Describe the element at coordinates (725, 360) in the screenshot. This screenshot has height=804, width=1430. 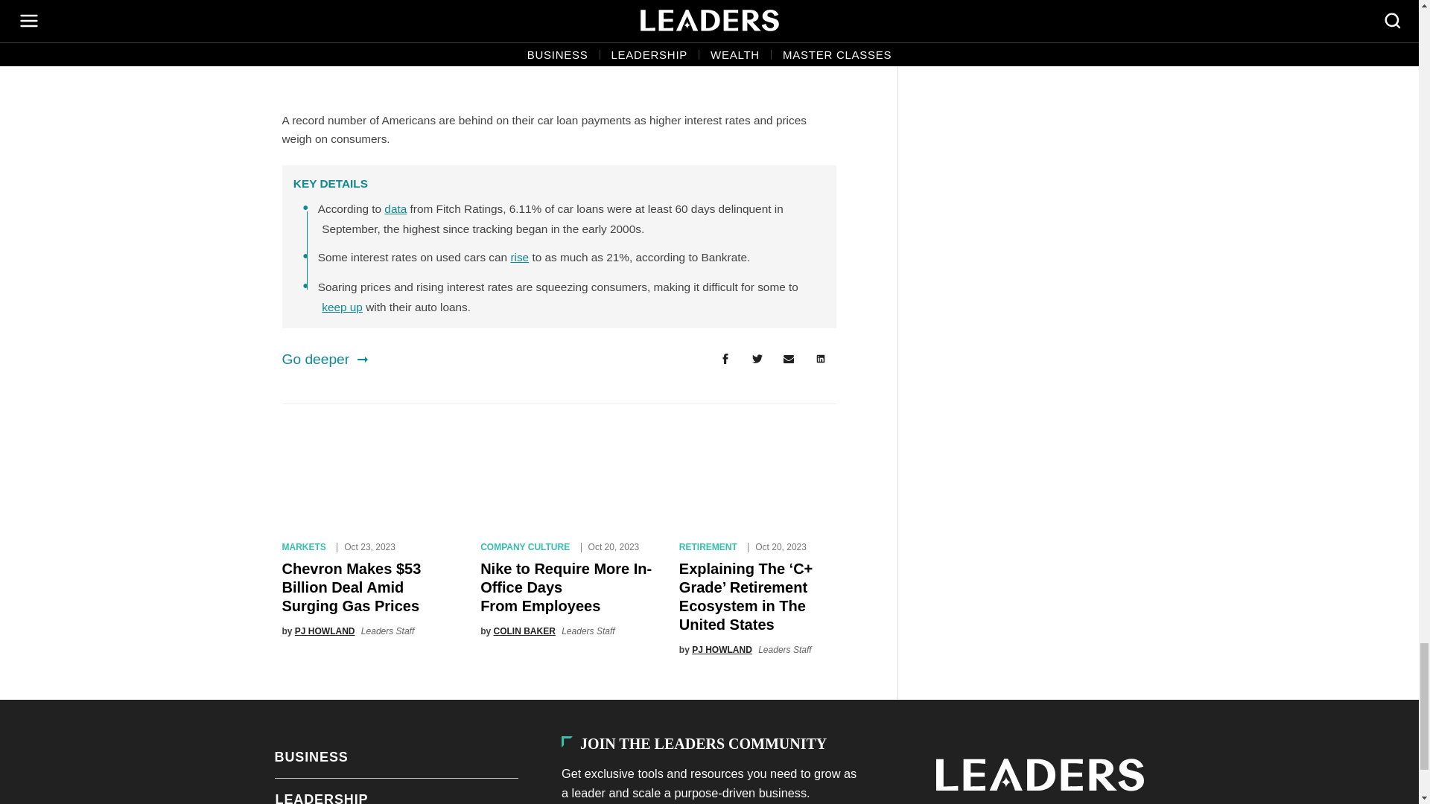
I see `Share on Facebook` at that location.